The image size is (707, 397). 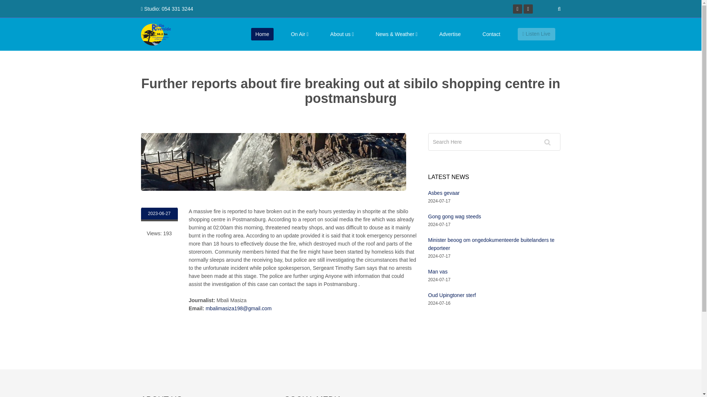 What do you see at coordinates (536, 34) in the screenshot?
I see `Listen Live` at bounding box center [536, 34].